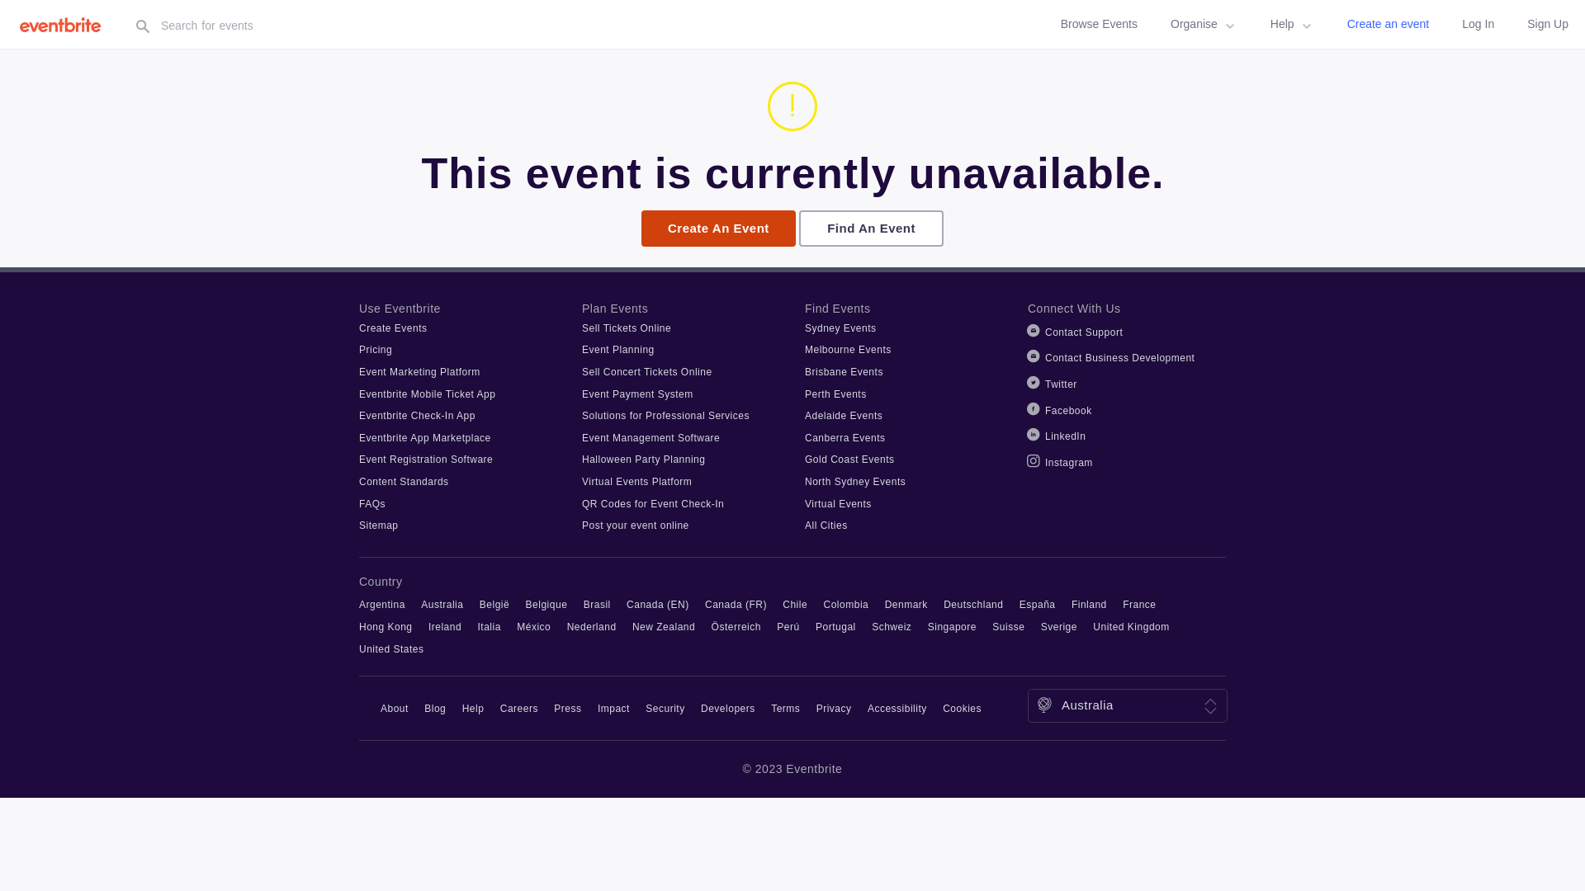 The width and height of the screenshot is (1585, 891). I want to click on All Cities, so click(826, 526).